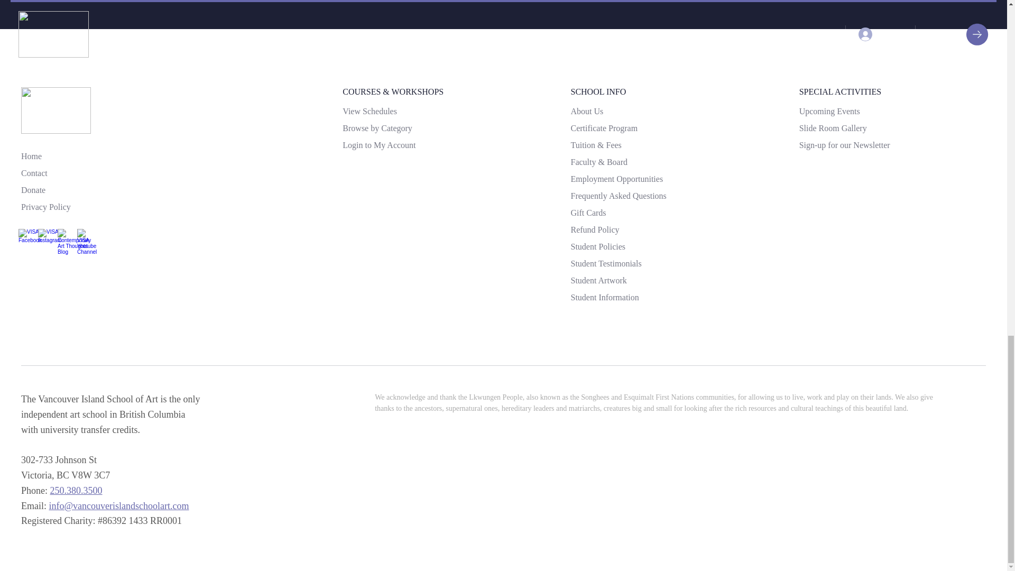 The height and width of the screenshot is (571, 1015). Describe the element at coordinates (33, 190) in the screenshot. I see `Donate` at that location.